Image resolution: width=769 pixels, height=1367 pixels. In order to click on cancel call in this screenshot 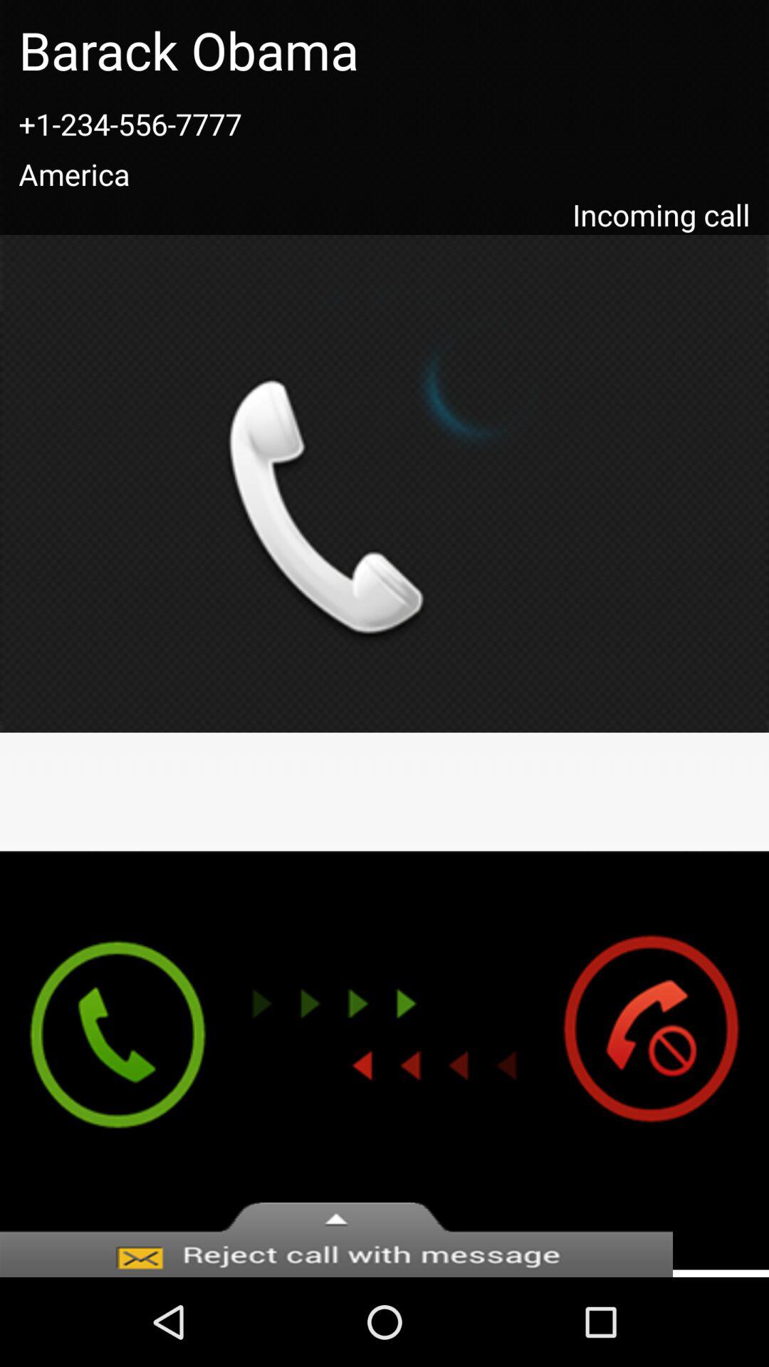, I will do `click(664, 1060)`.